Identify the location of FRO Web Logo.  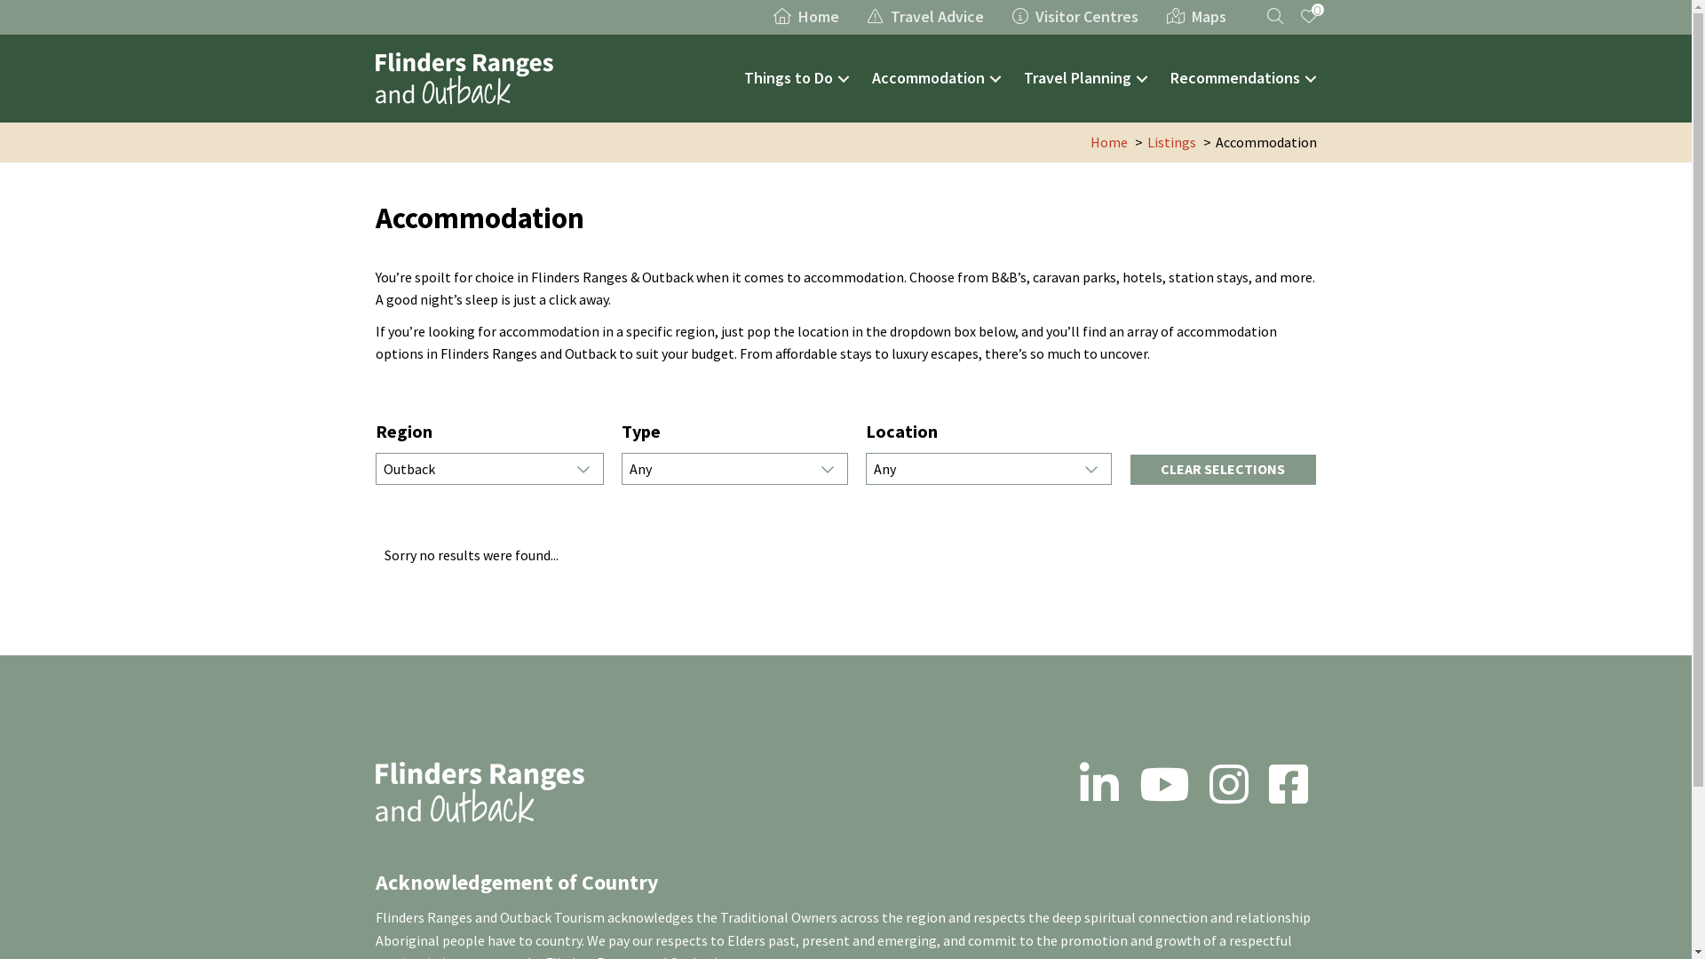
(480, 792).